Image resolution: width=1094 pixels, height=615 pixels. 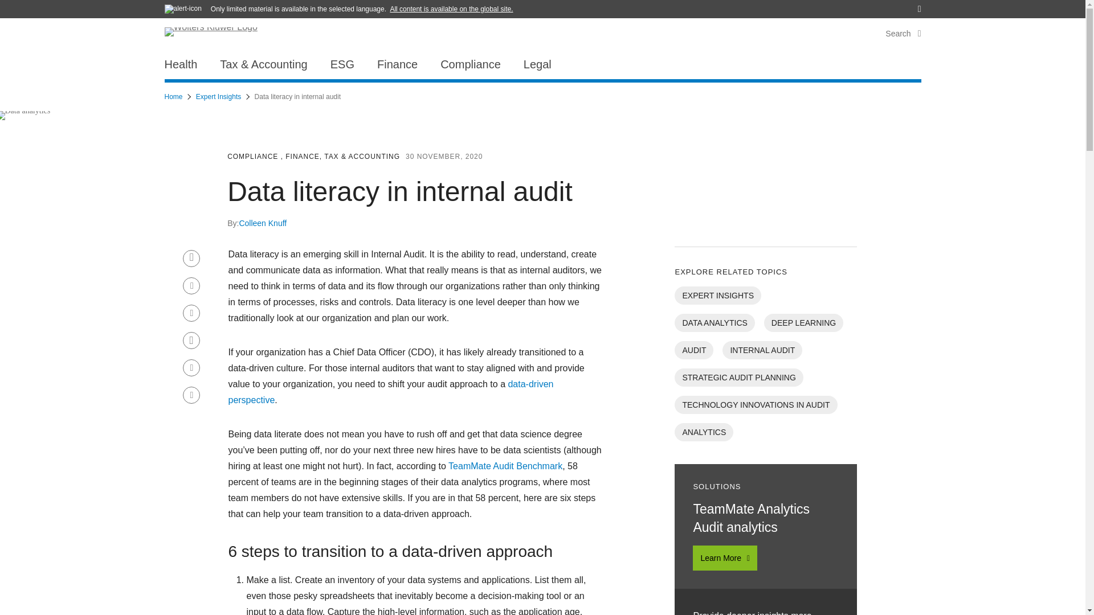 I want to click on INVESTORS, so click(x=879, y=6).